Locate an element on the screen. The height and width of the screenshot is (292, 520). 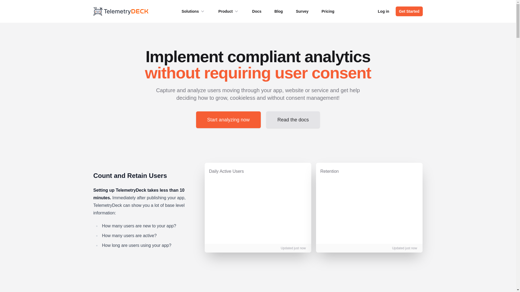
Product is located at coordinates (229, 11).